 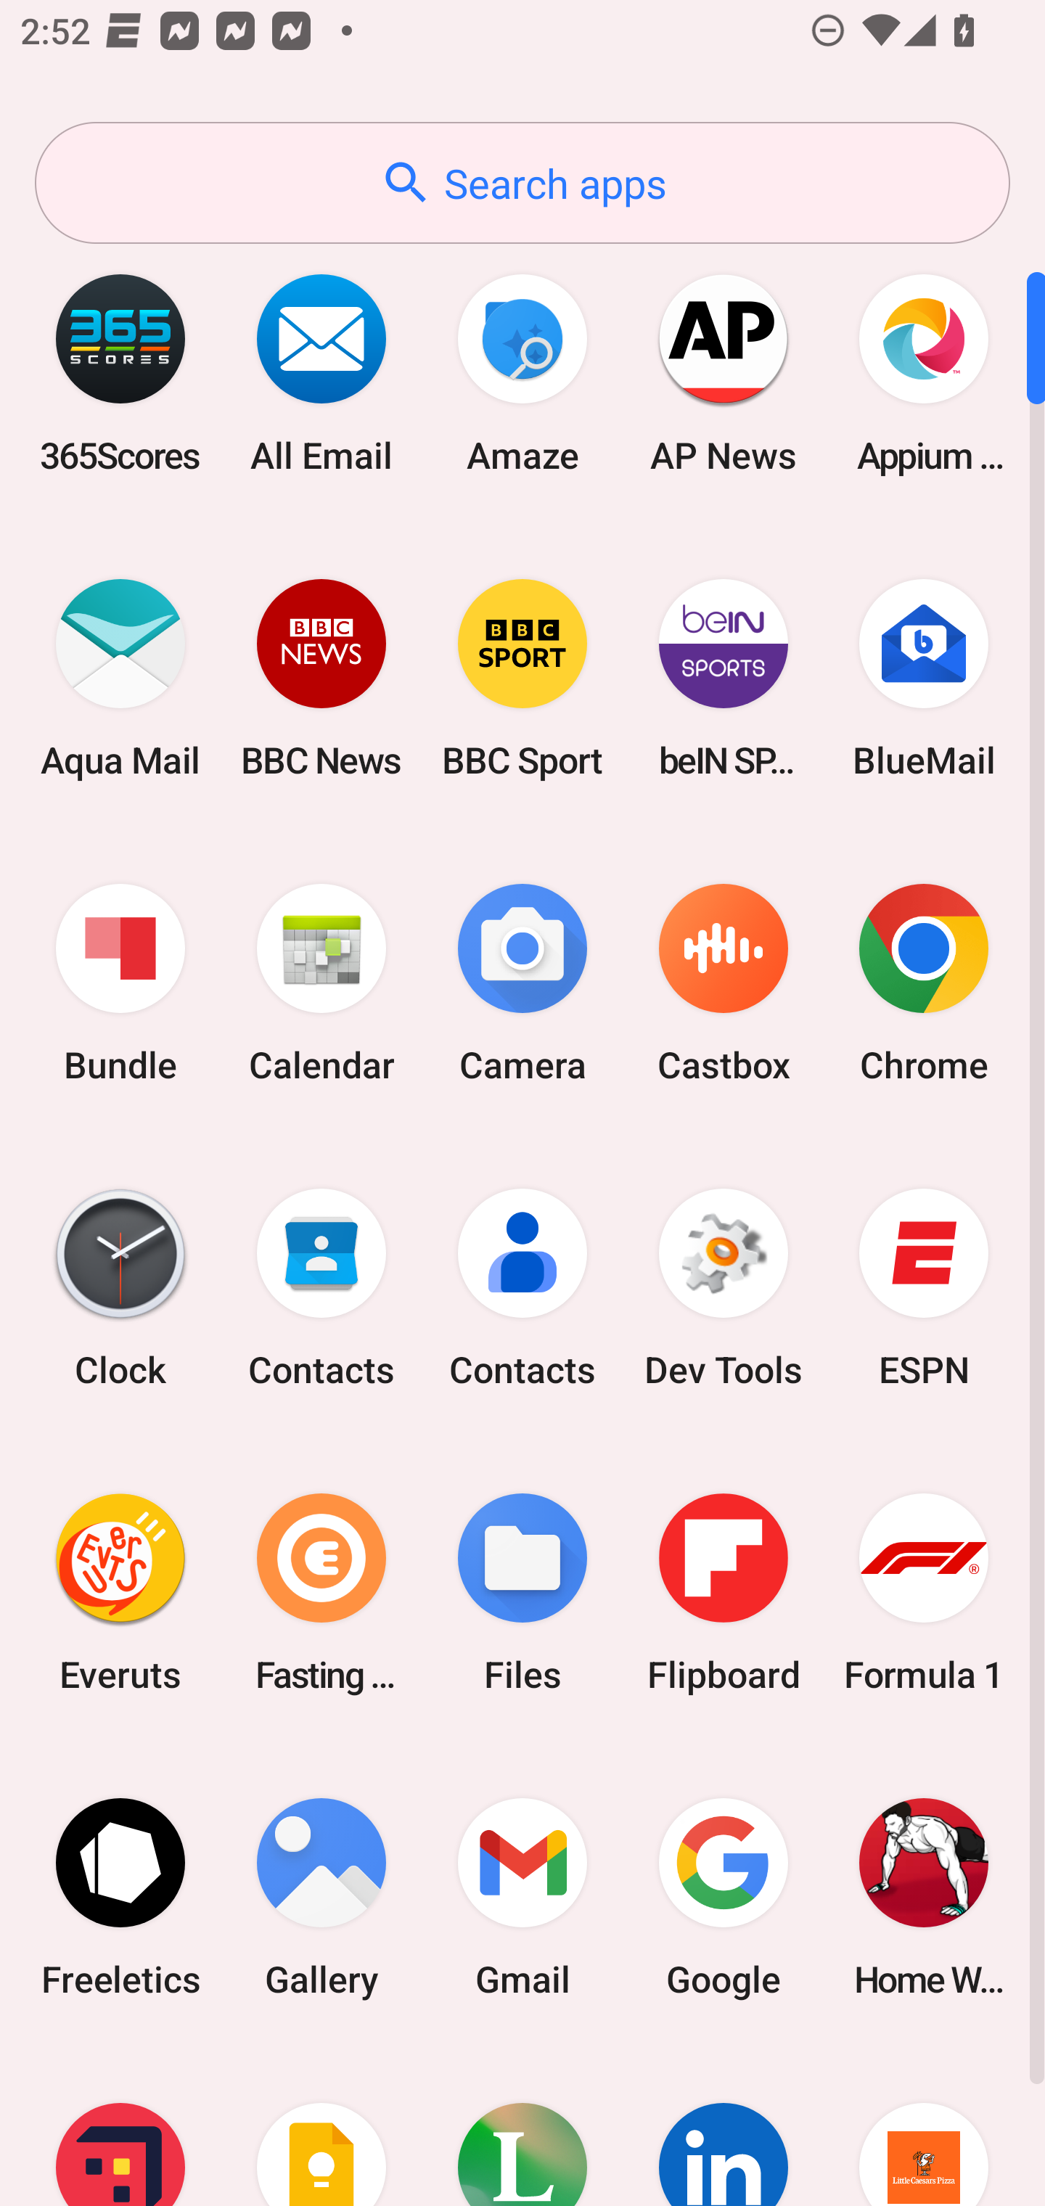 What do you see at coordinates (723, 1288) in the screenshot?
I see `Dev Tools` at bounding box center [723, 1288].